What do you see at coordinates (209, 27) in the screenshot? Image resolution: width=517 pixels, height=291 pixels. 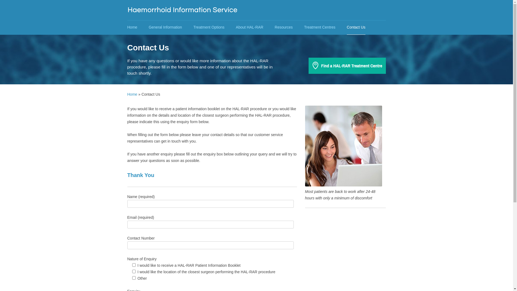 I see `Treatment Options` at bounding box center [209, 27].